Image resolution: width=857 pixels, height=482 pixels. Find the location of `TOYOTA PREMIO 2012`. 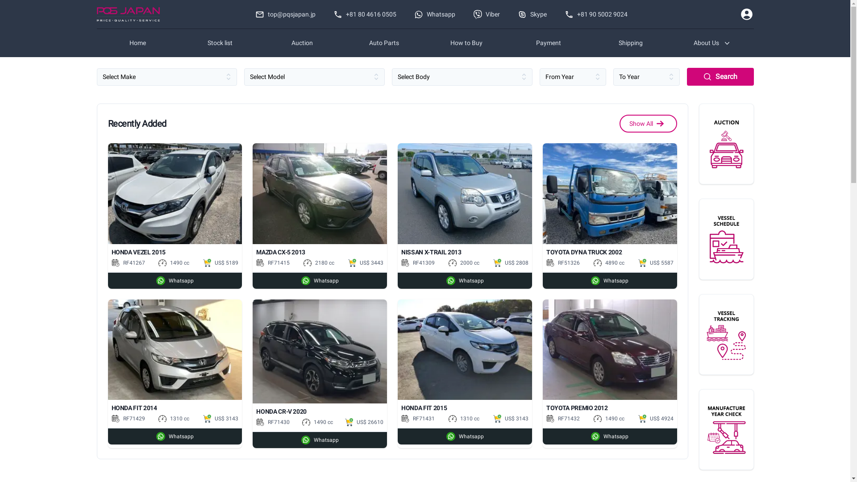

TOYOTA PREMIO 2012 is located at coordinates (610, 408).